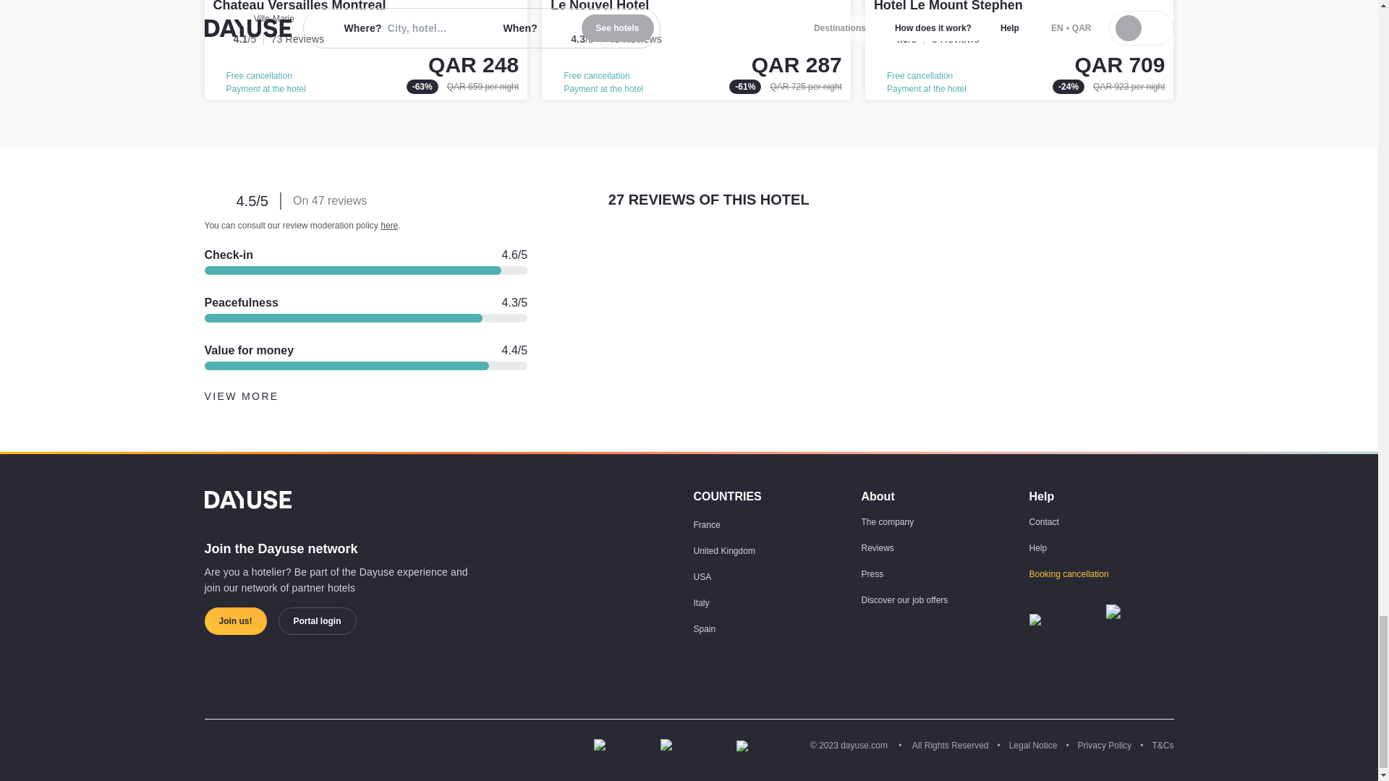 The height and width of the screenshot is (781, 1389). I want to click on Le Nouvel Hotel, so click(599, 6).